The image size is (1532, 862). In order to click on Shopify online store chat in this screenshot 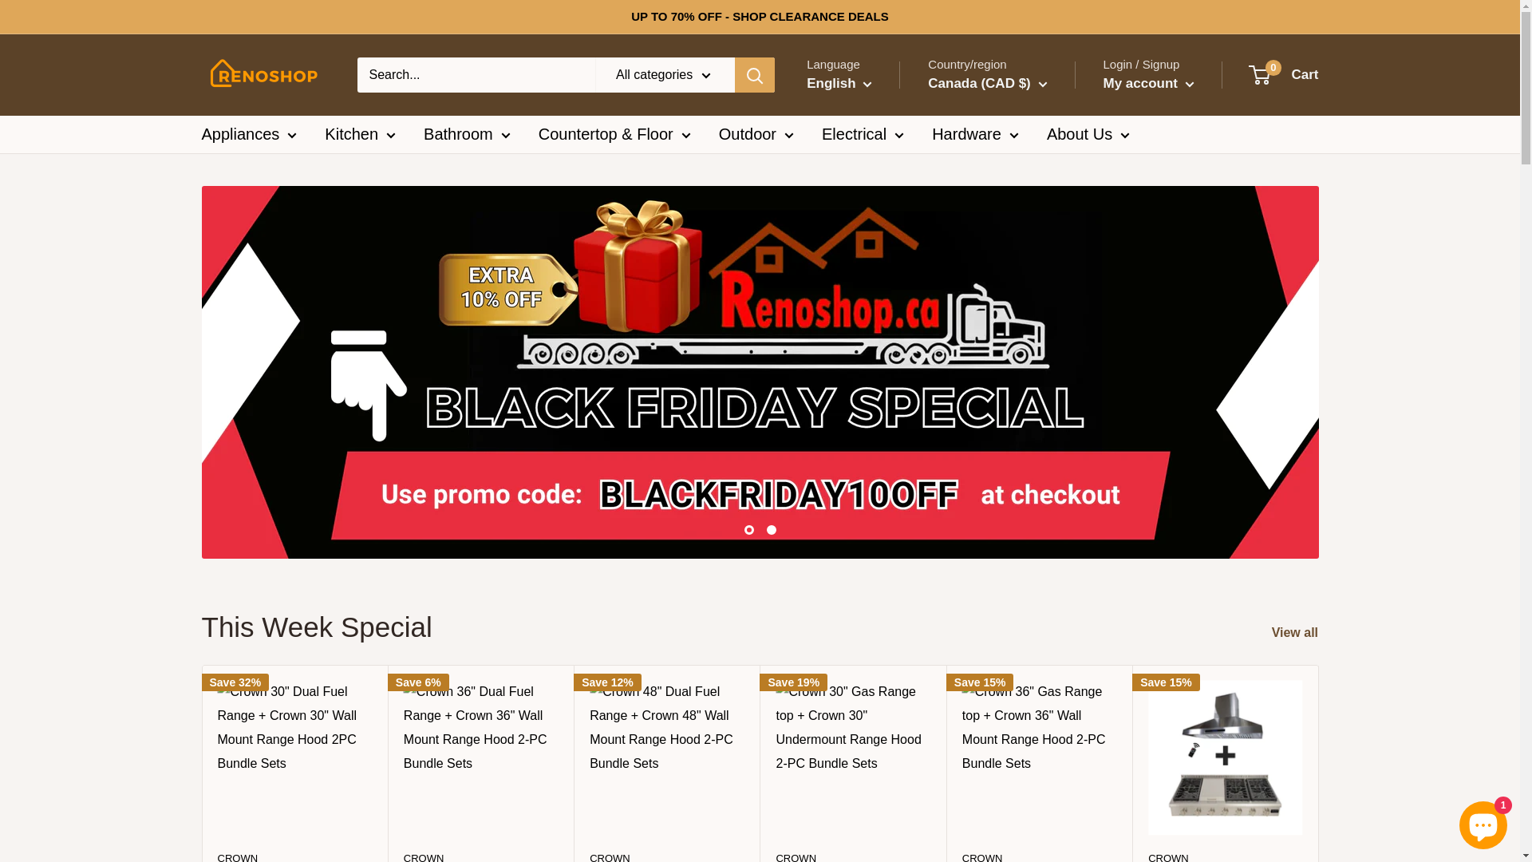, I will do `click(1483, 822)`.